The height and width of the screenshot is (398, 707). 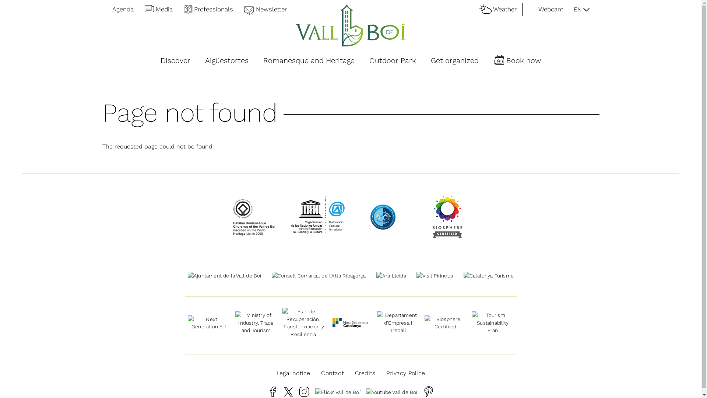 I want to click on Departament d'Empresa i Treball, so click(x=398, y=323).